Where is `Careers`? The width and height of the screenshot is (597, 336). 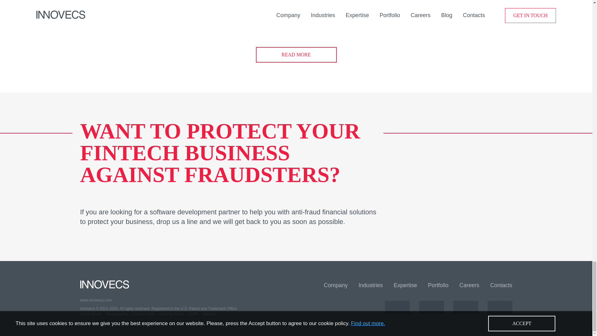
Careers is located at coordinates (469, 285).